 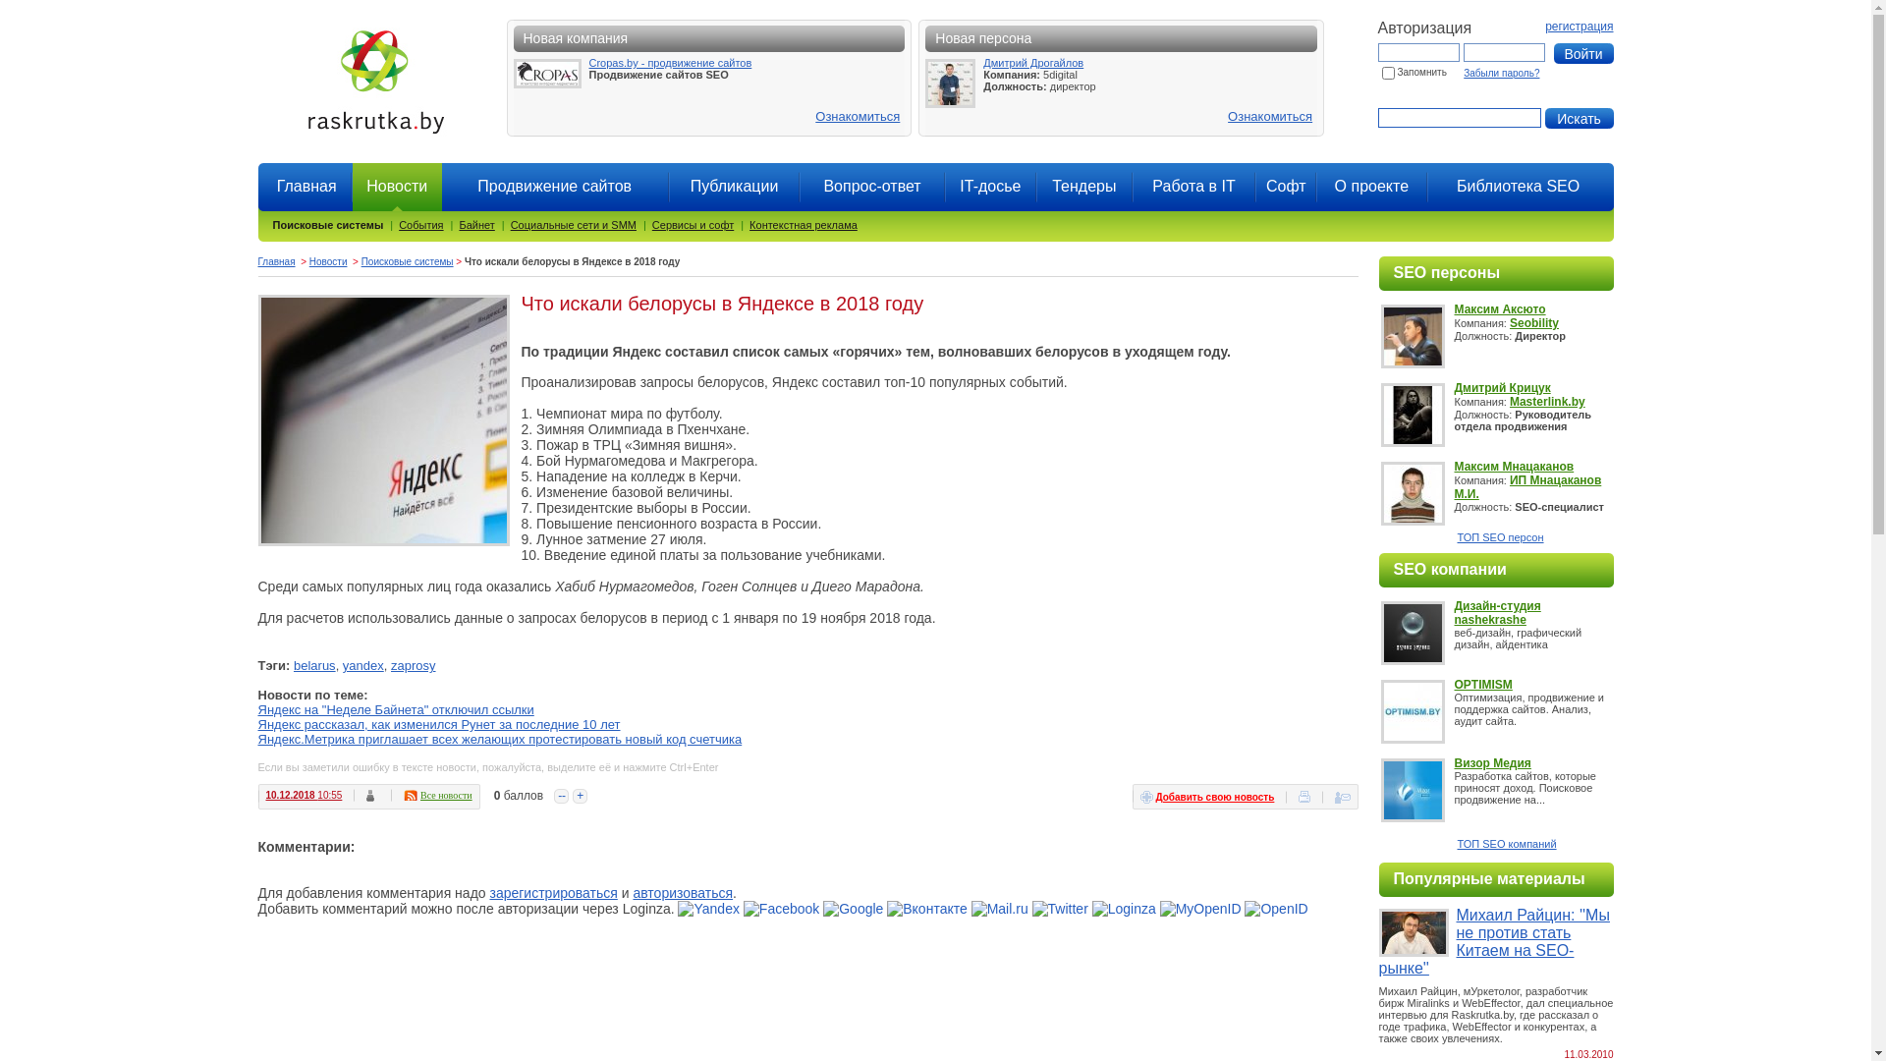 I want to click on Yandex, so click(x=708, y=909).